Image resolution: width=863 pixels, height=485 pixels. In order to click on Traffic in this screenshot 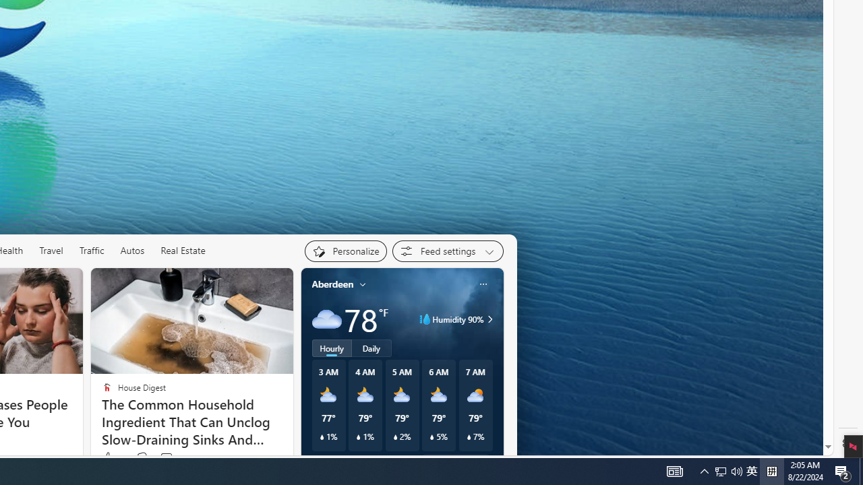, I will do `click(92, 251)`.